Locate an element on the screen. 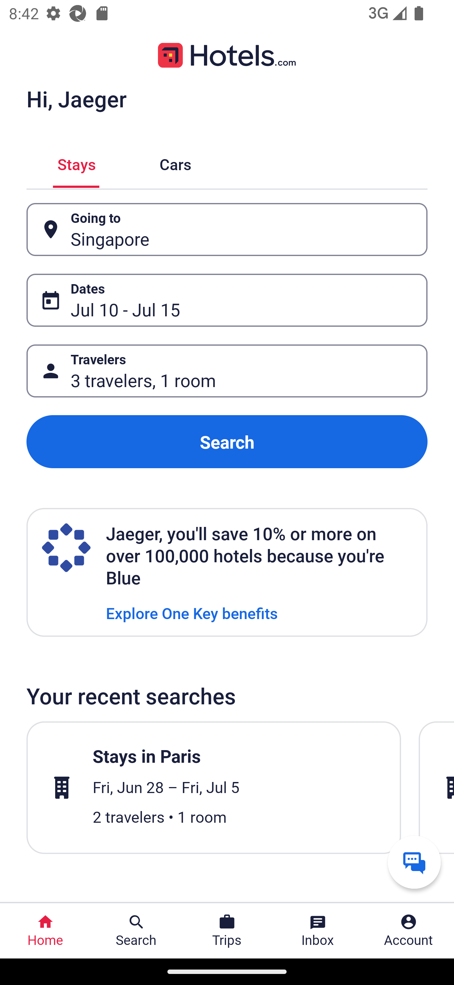 The width and height of the screenshot is (454, 985). Travelers Button 3 travelers, 1 room is located at coordinates (227, 371).